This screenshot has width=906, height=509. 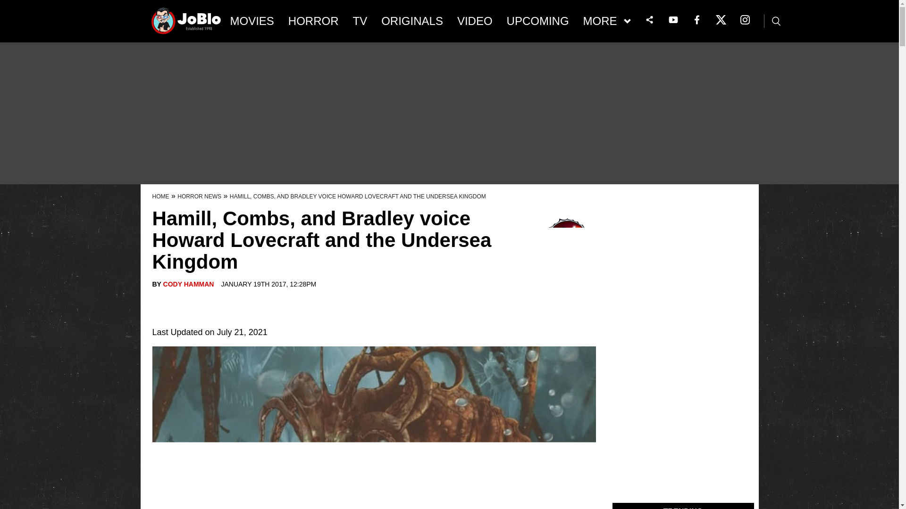 What do you see at coordinates (360, 21) in the screenshot?
I see `TV` at bounding box center [360, 21].